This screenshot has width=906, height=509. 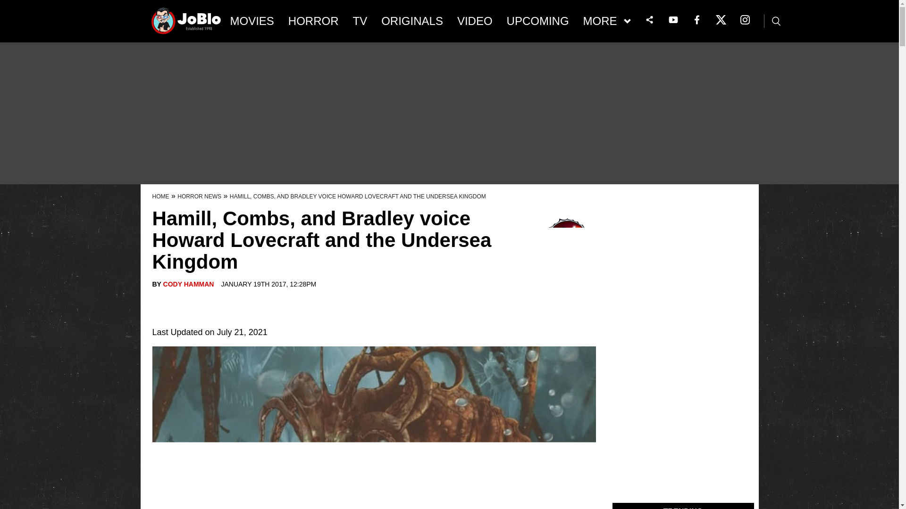 What do you see at coordinates (360, 21) in the screenshot?
I see `TV` at bounding box center [360, 21].